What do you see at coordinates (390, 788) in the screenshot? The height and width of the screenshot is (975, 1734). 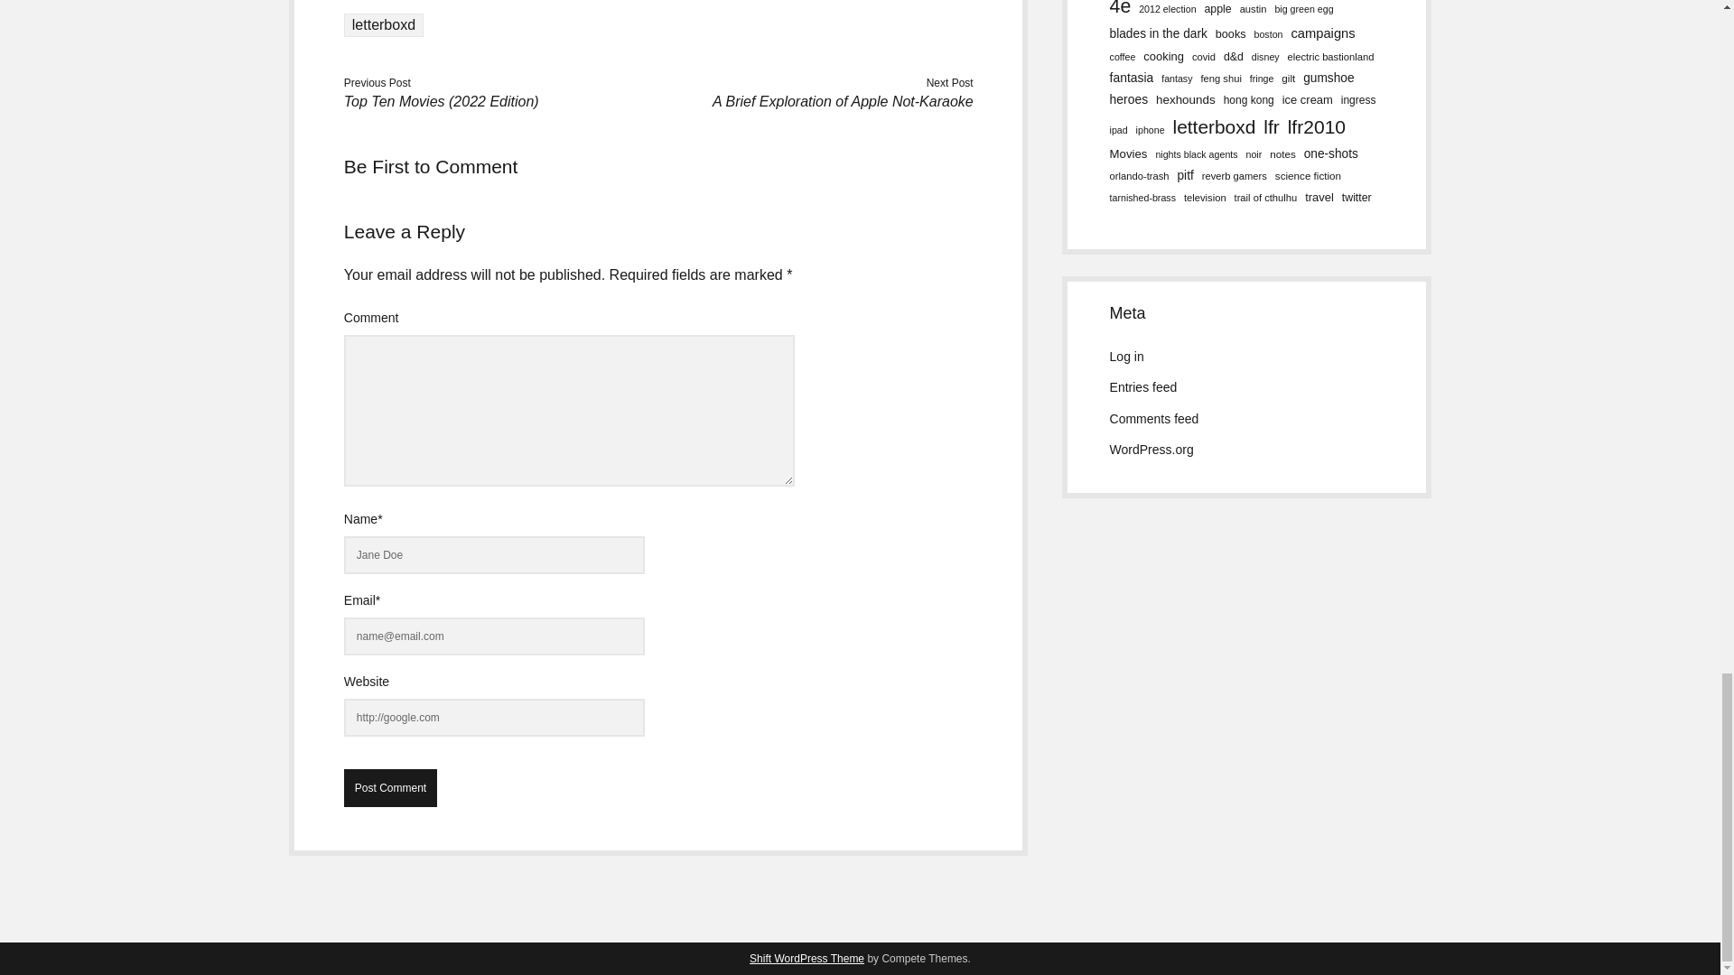 I see `Post Comment` at bounding box center [390, 788].